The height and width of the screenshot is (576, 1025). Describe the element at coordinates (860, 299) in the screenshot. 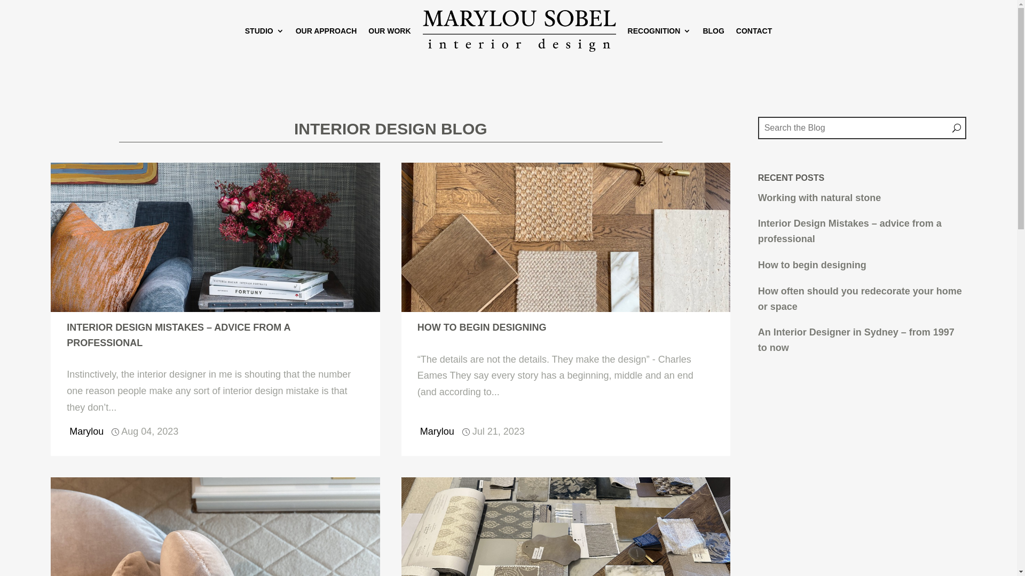

I see `How often should you redecorate your home or space` at that location.